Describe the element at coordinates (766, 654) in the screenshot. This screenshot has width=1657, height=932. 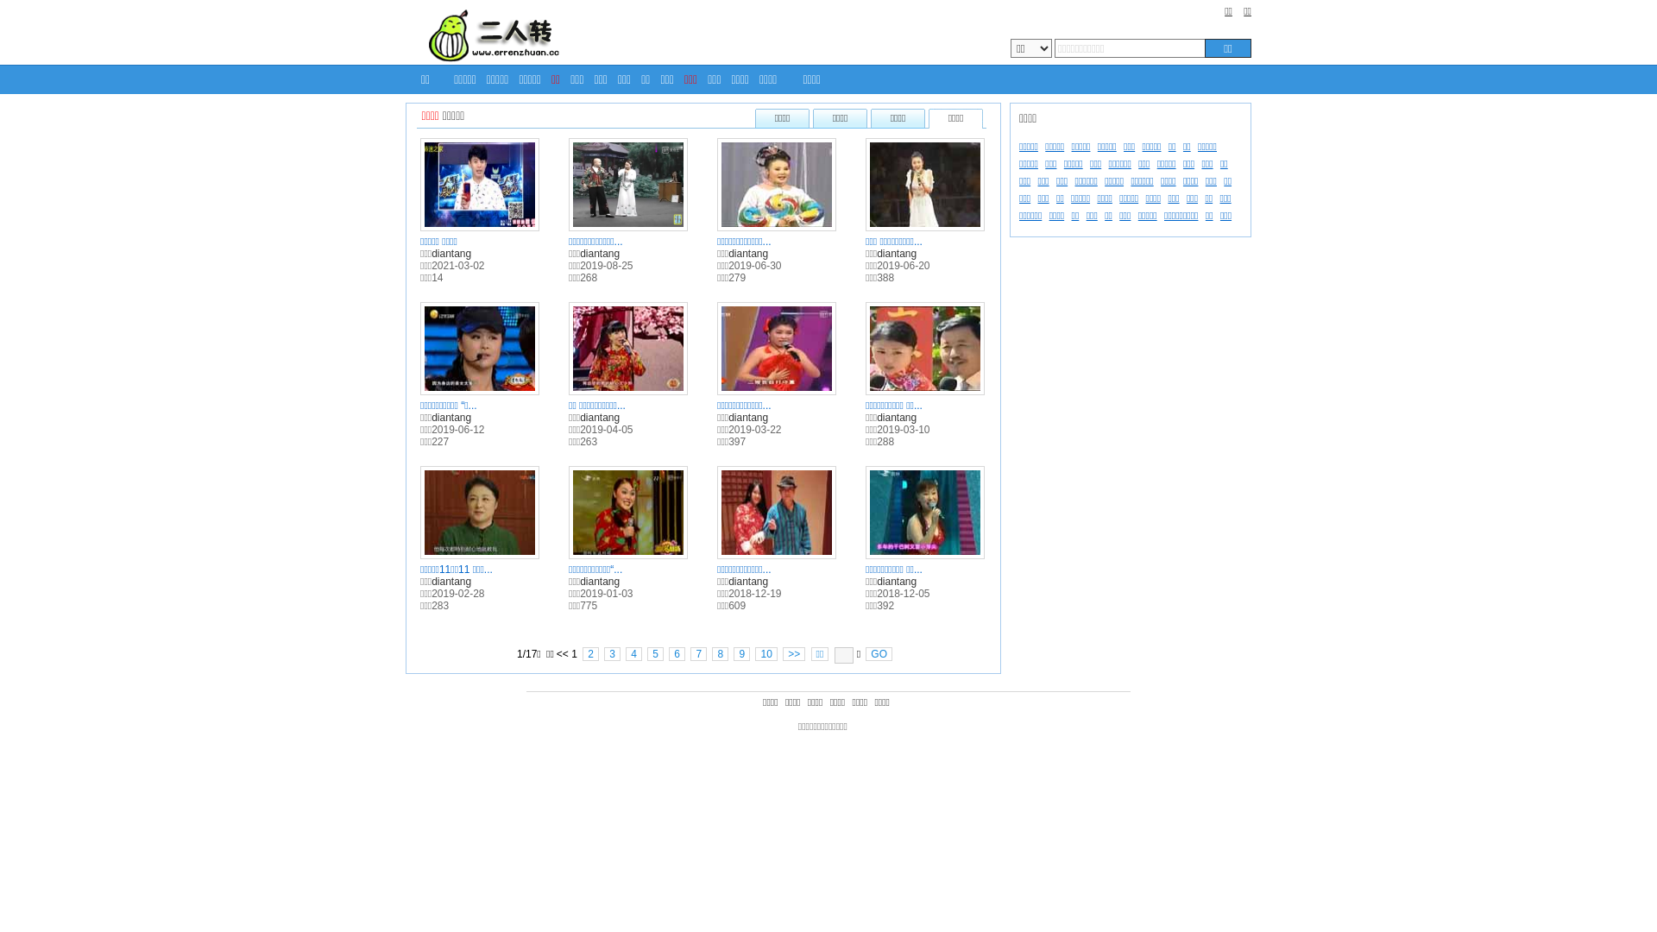
I see `10` at that location.